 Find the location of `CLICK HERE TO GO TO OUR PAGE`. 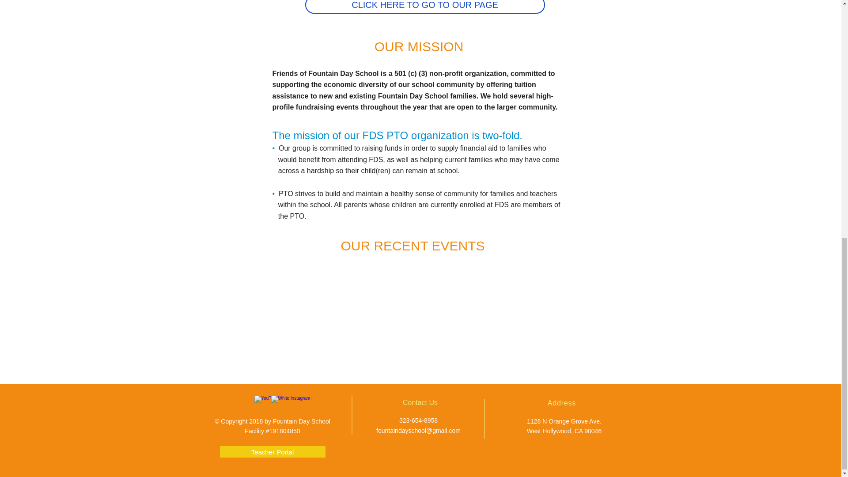

CLICK HERE TO GO TO OUR PAGE is located at coordinates (424, 7).